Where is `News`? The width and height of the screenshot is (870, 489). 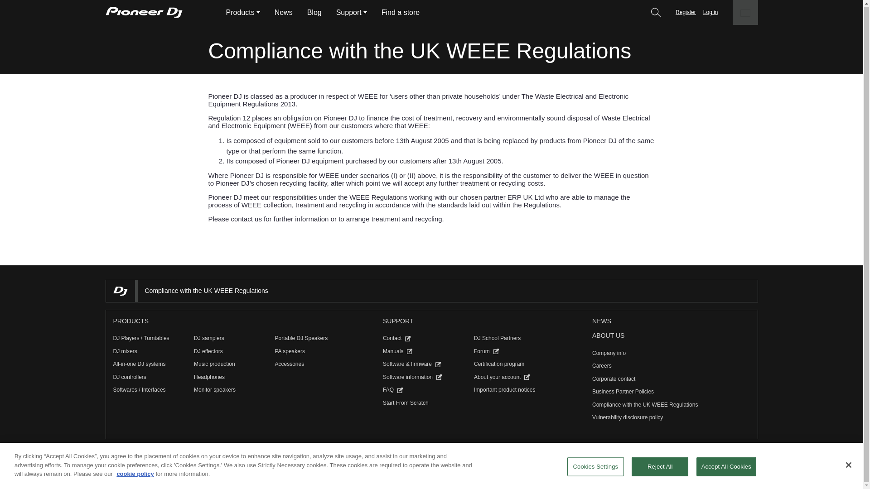 News is located at coordinates (602, 321).